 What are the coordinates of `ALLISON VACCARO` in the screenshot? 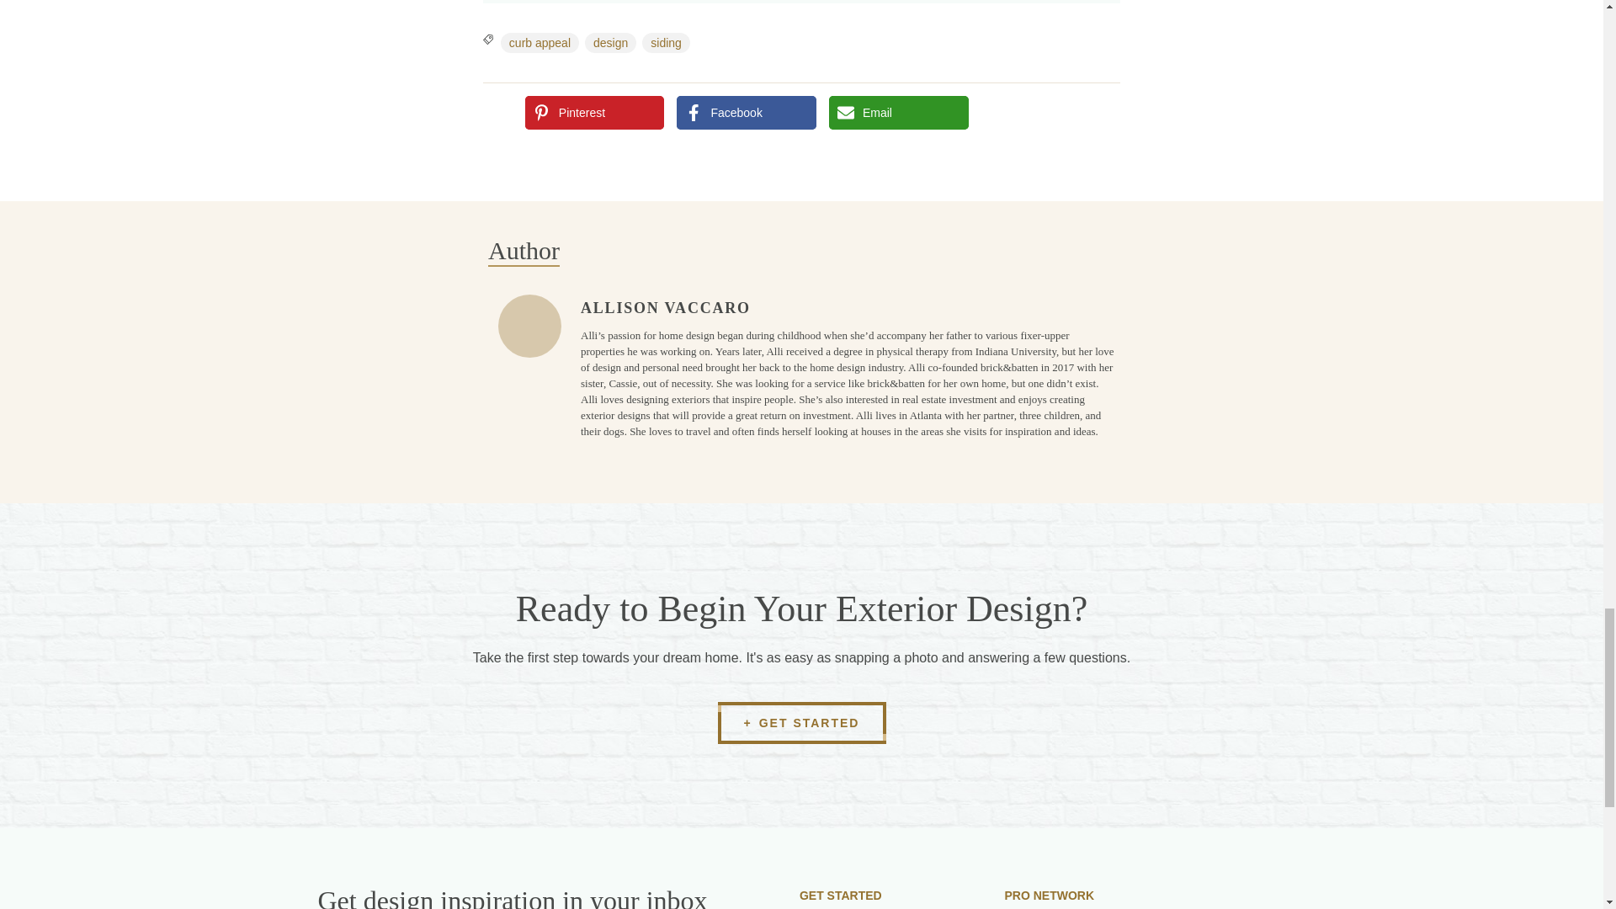 It's located at (665, 308).